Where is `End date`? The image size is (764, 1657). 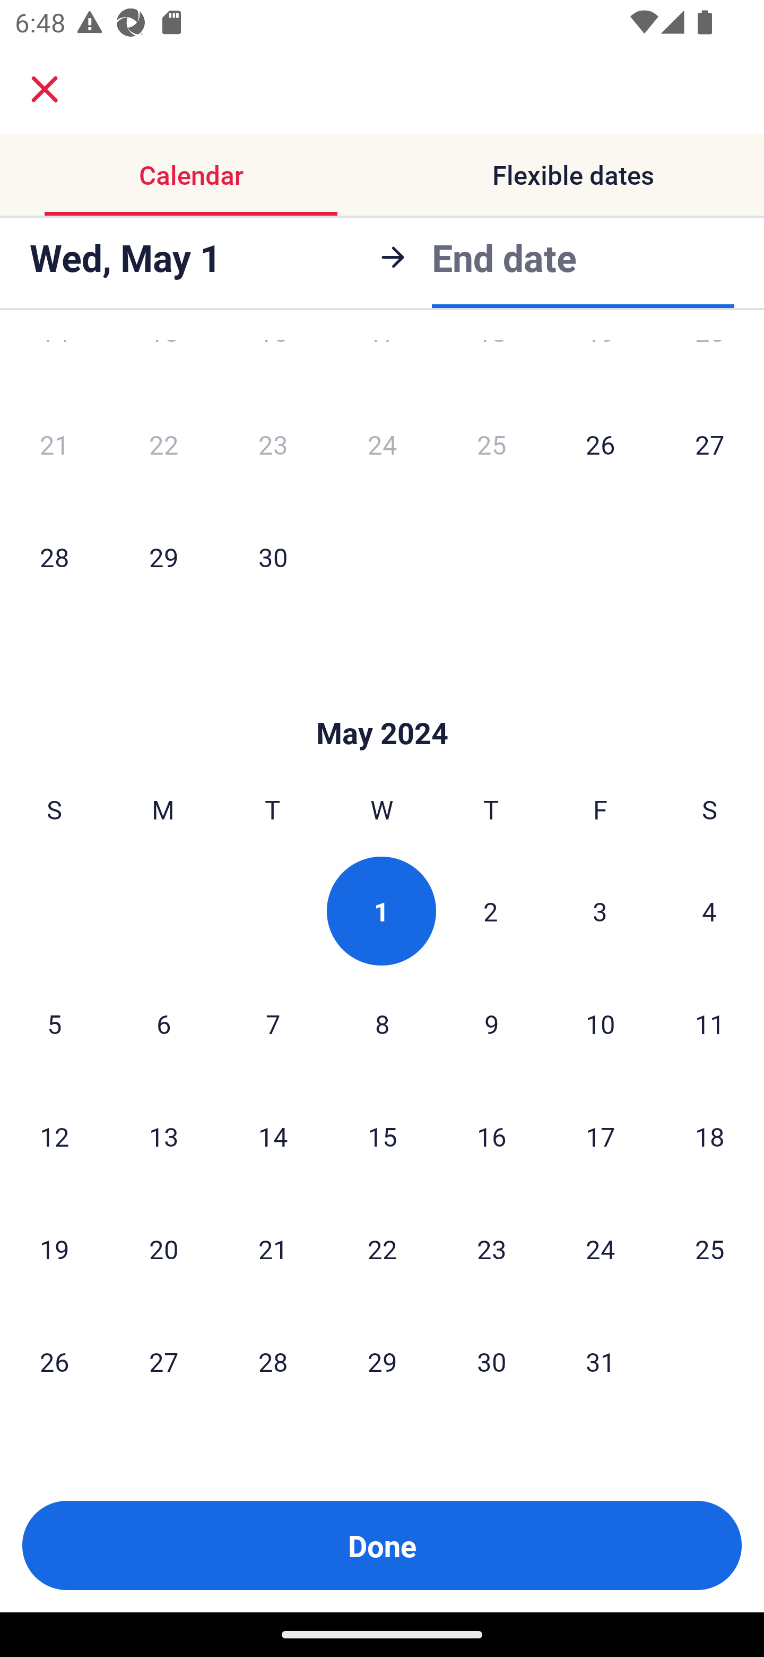 End date is located at coordinates (504, 254).